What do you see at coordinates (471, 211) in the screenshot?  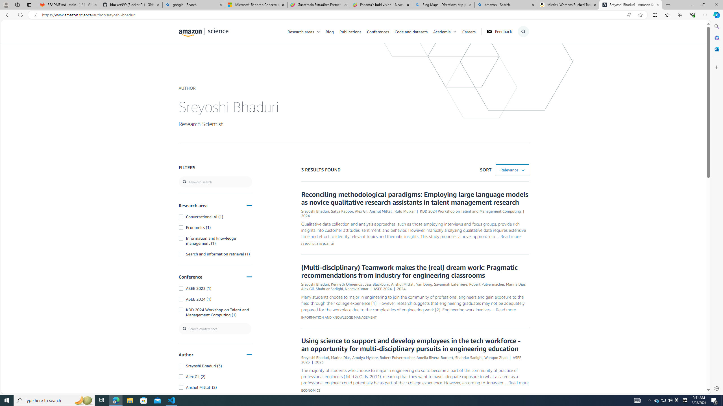 I see `KDD 2024 Workshop on Talent and Management Computing` at bounding box center [471, 211].